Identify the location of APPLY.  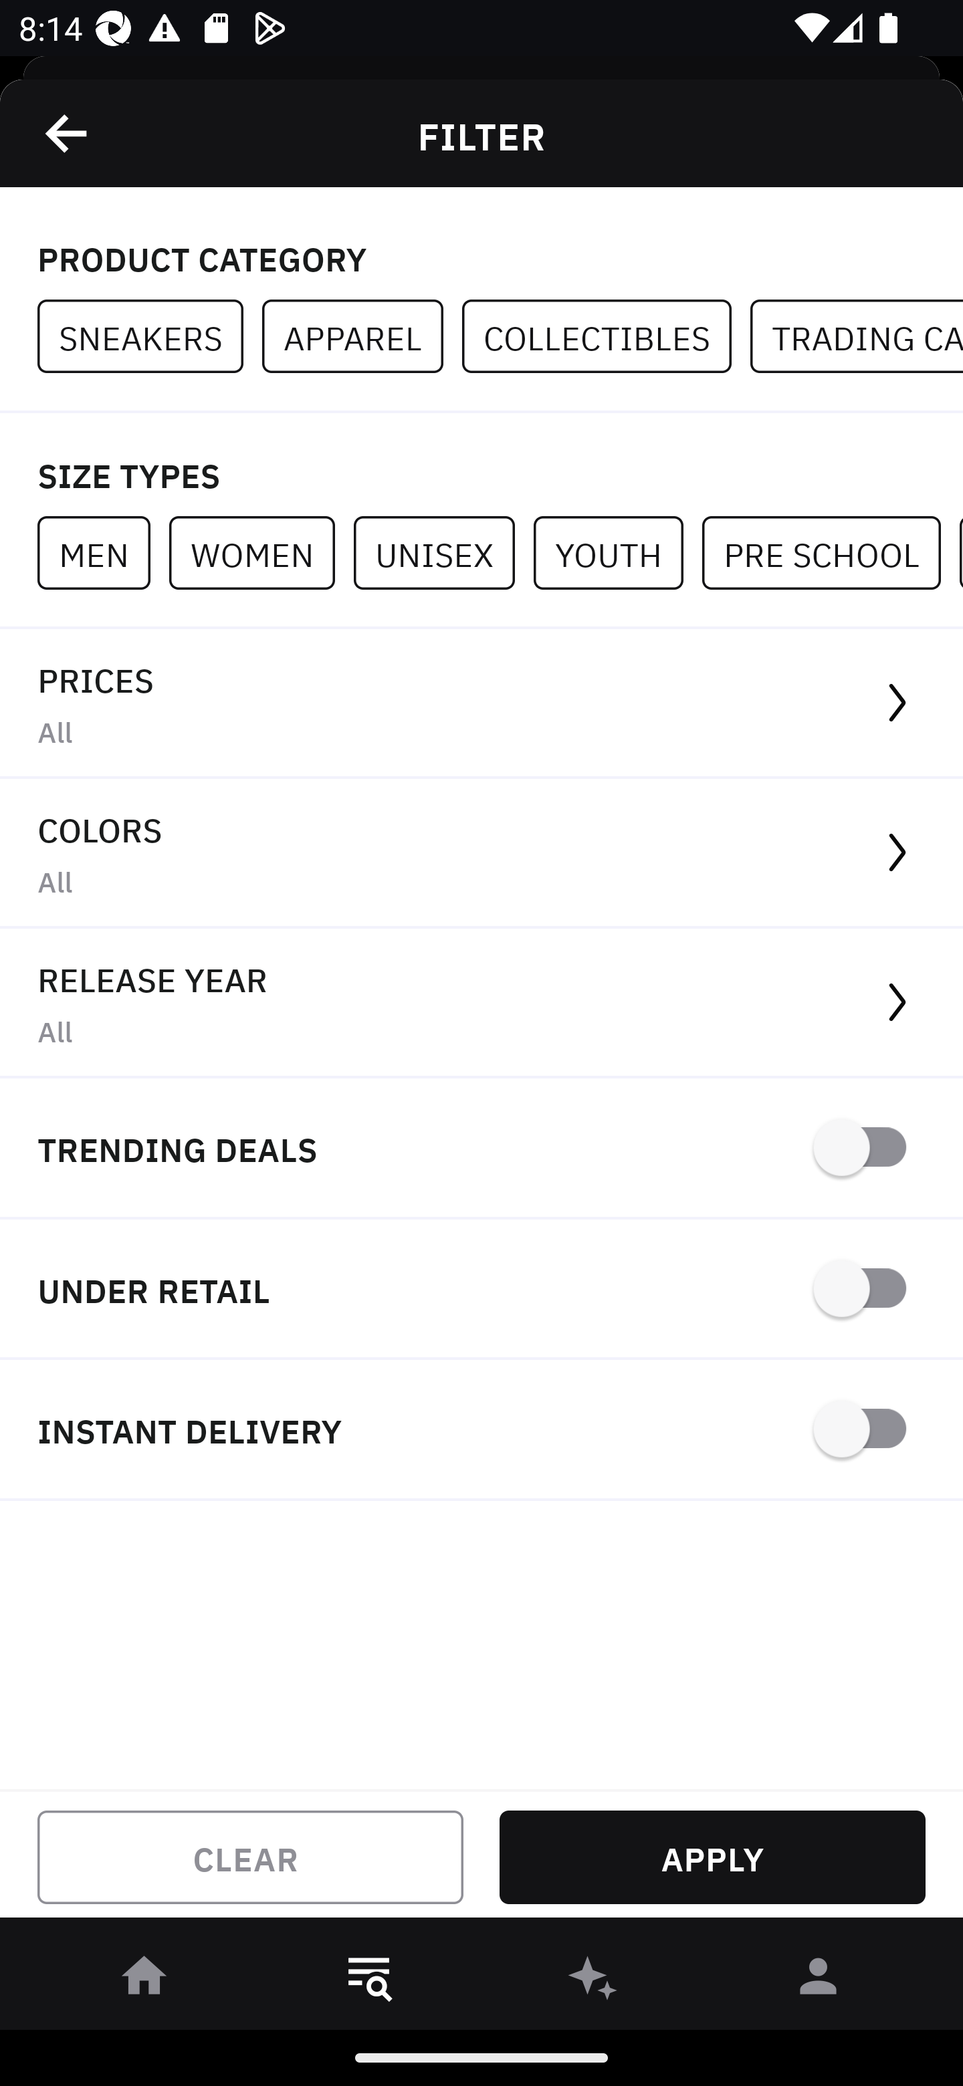
(712, 1857).